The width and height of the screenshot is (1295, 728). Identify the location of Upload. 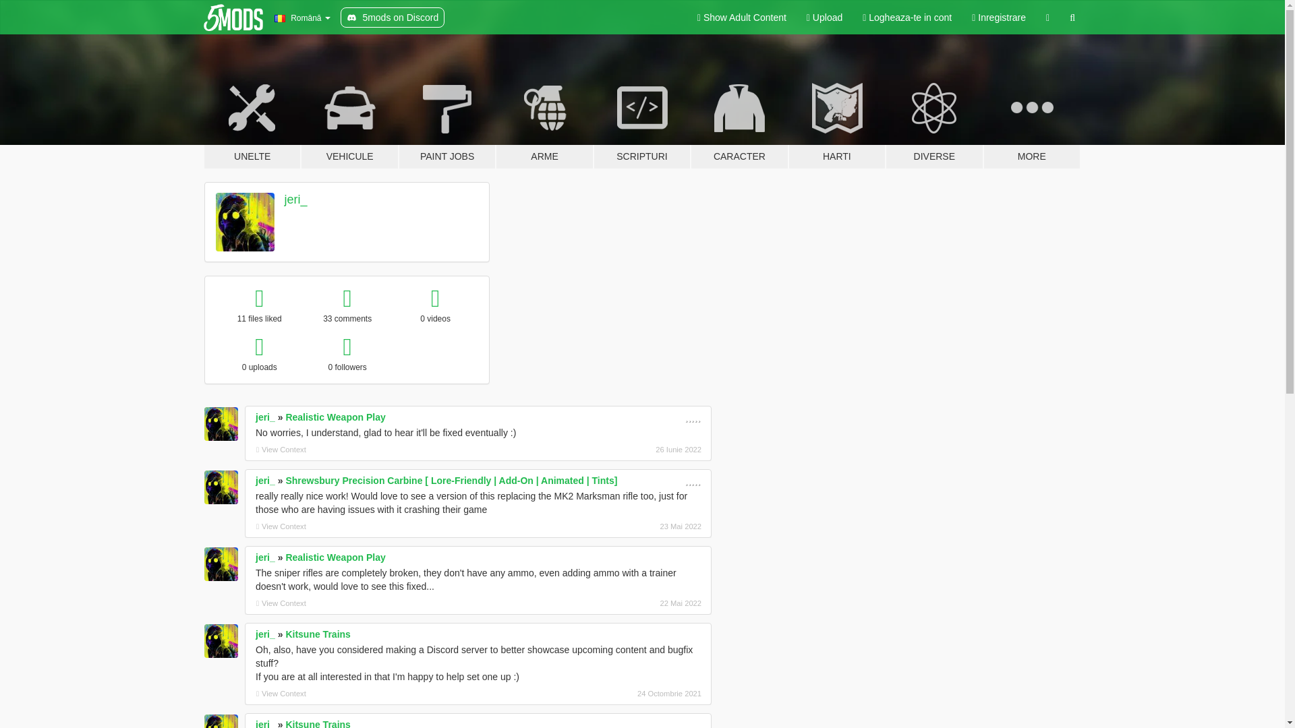
(824, 18).